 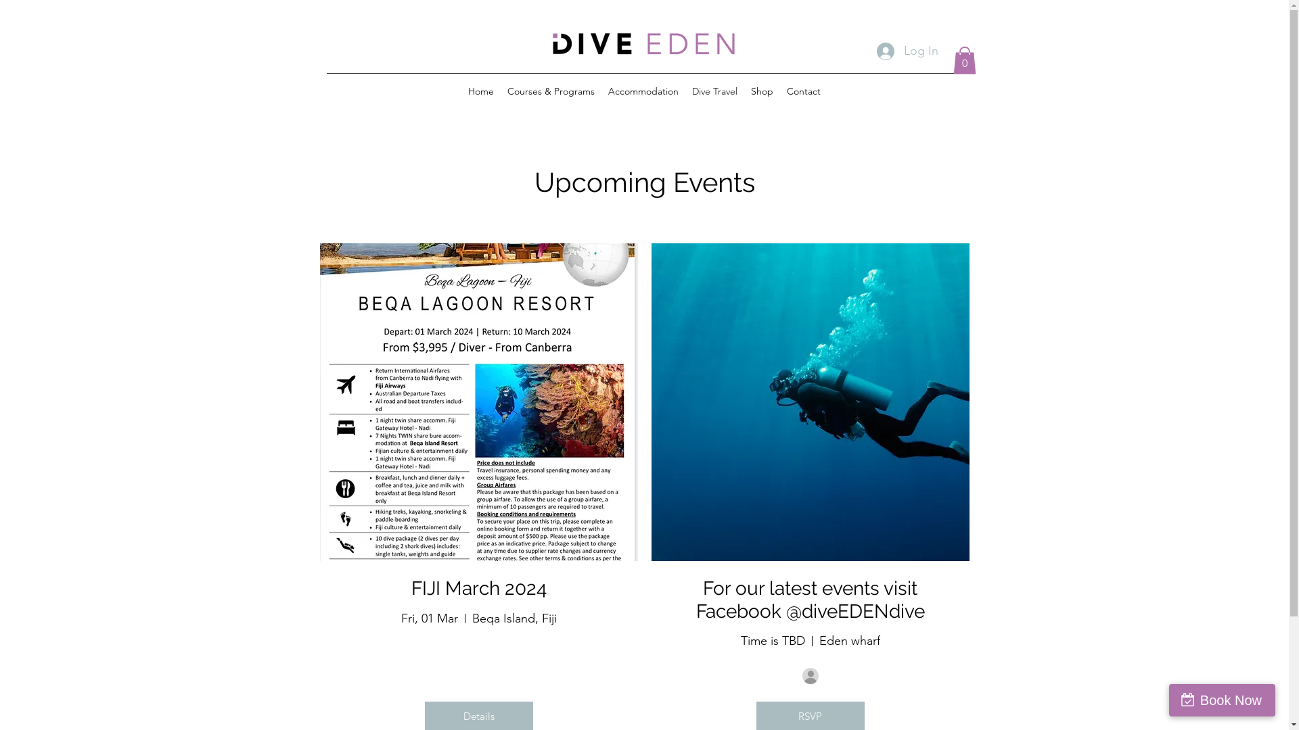 What do you see at coordinates (551, 91) in the screenshot?
I see `Courses & Programs` at bounding box center [551, 91].